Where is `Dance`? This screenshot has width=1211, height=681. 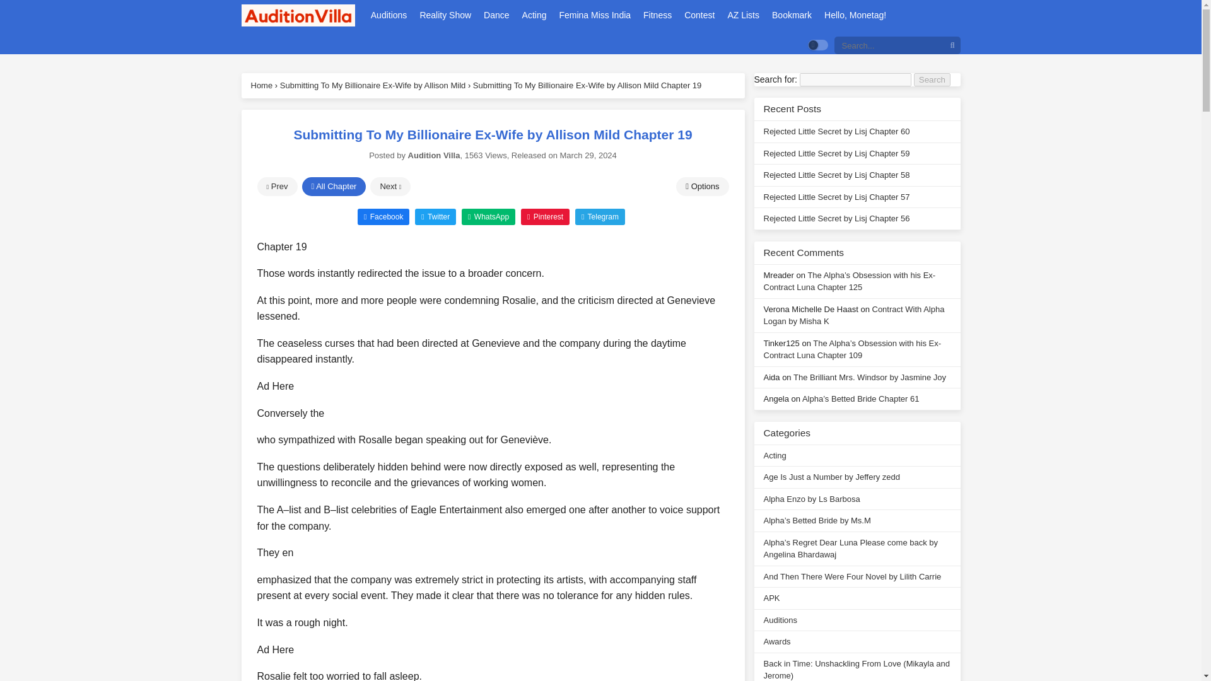
Dance is located at coordinates (496, 15).